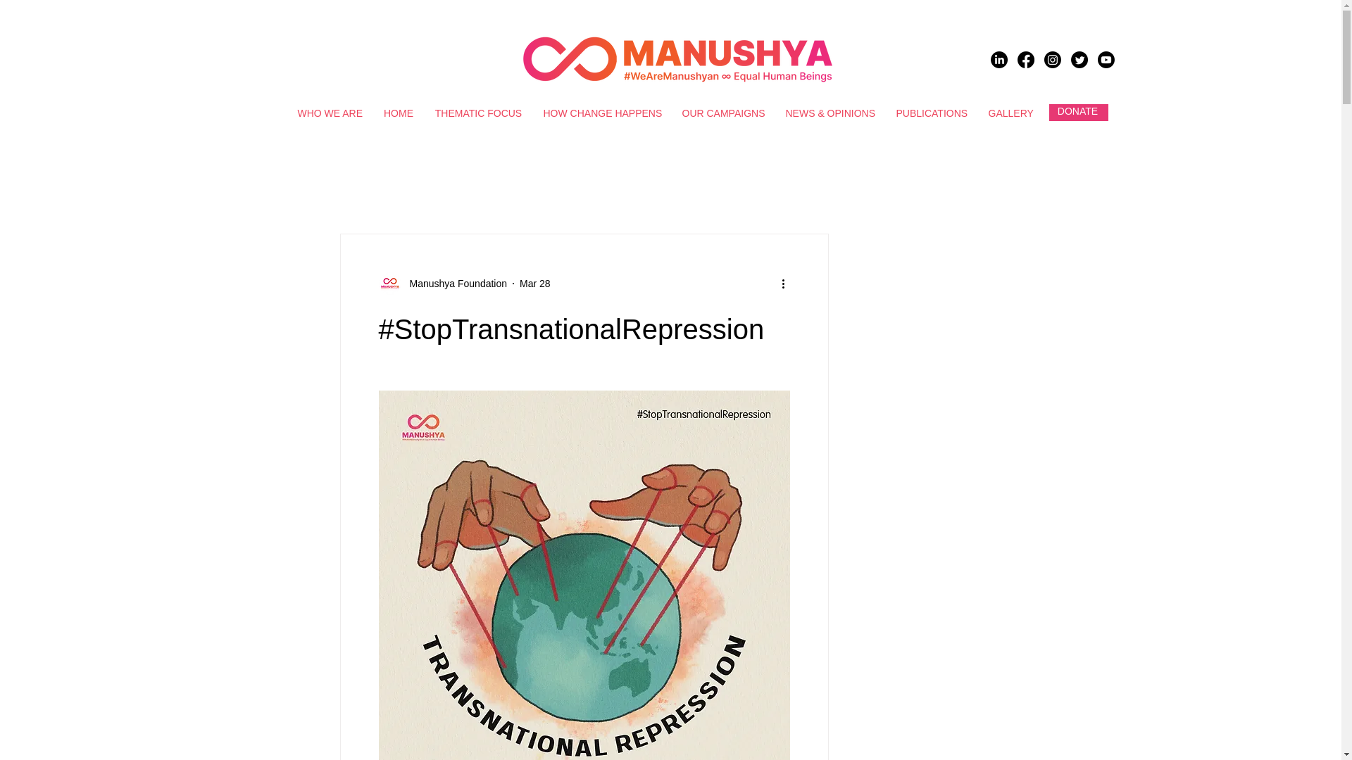 This screenshot has width=1352, height=760. Describe the element at coordinates (601, 113) in the screenshot. I see `HOW CHANGE HAPPENS` at that location.